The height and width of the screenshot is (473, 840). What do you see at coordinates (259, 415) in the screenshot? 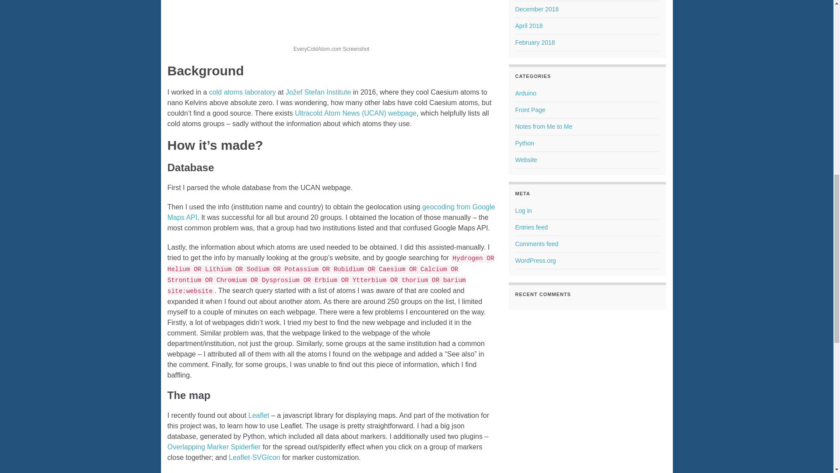
I see `Leaflet` at bounding box center [259, 415].